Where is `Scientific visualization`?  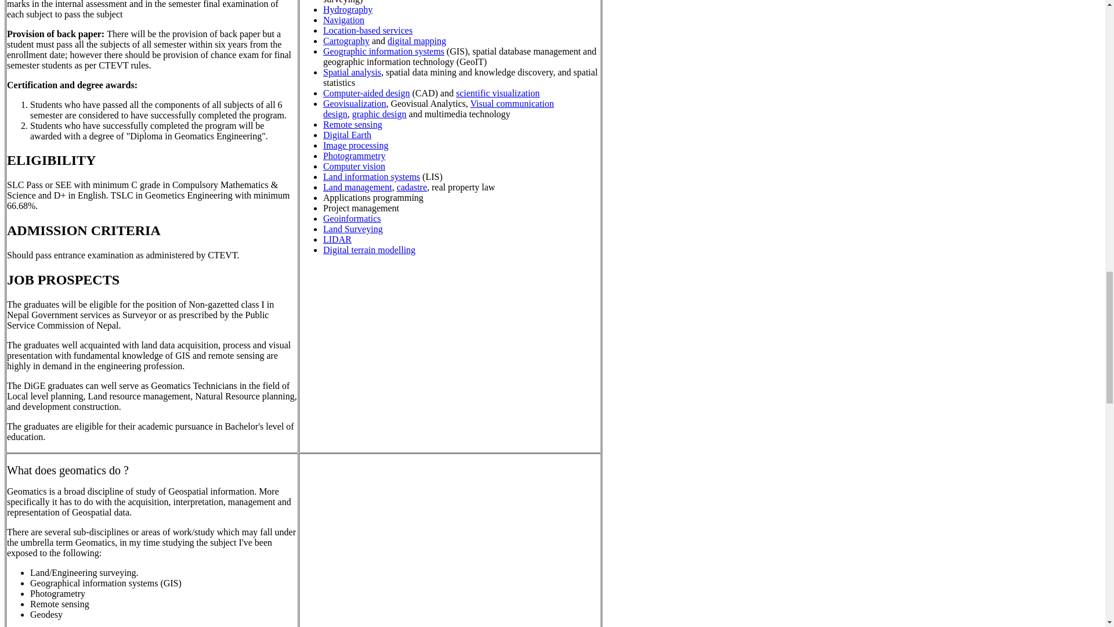
Scientific visualization is located at coordinates (497, 93).